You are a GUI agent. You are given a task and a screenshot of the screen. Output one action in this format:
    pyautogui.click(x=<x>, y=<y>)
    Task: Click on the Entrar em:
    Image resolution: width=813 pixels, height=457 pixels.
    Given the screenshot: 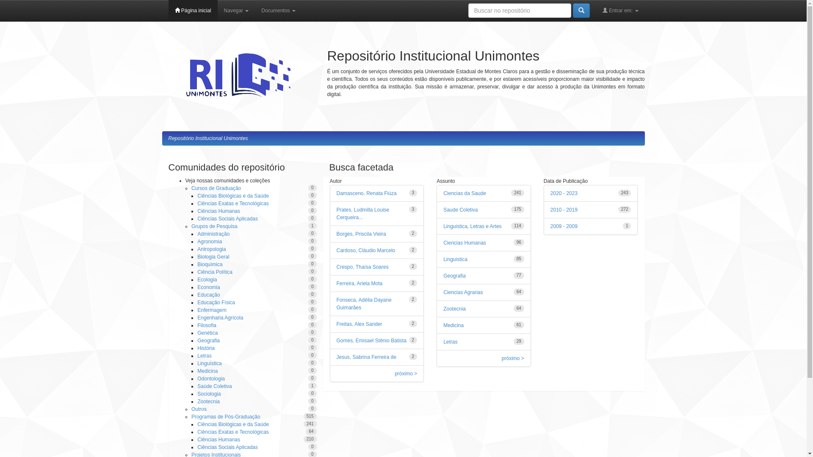 What is the action you would take?
    pyautogui.click(x=621, y=11)
    